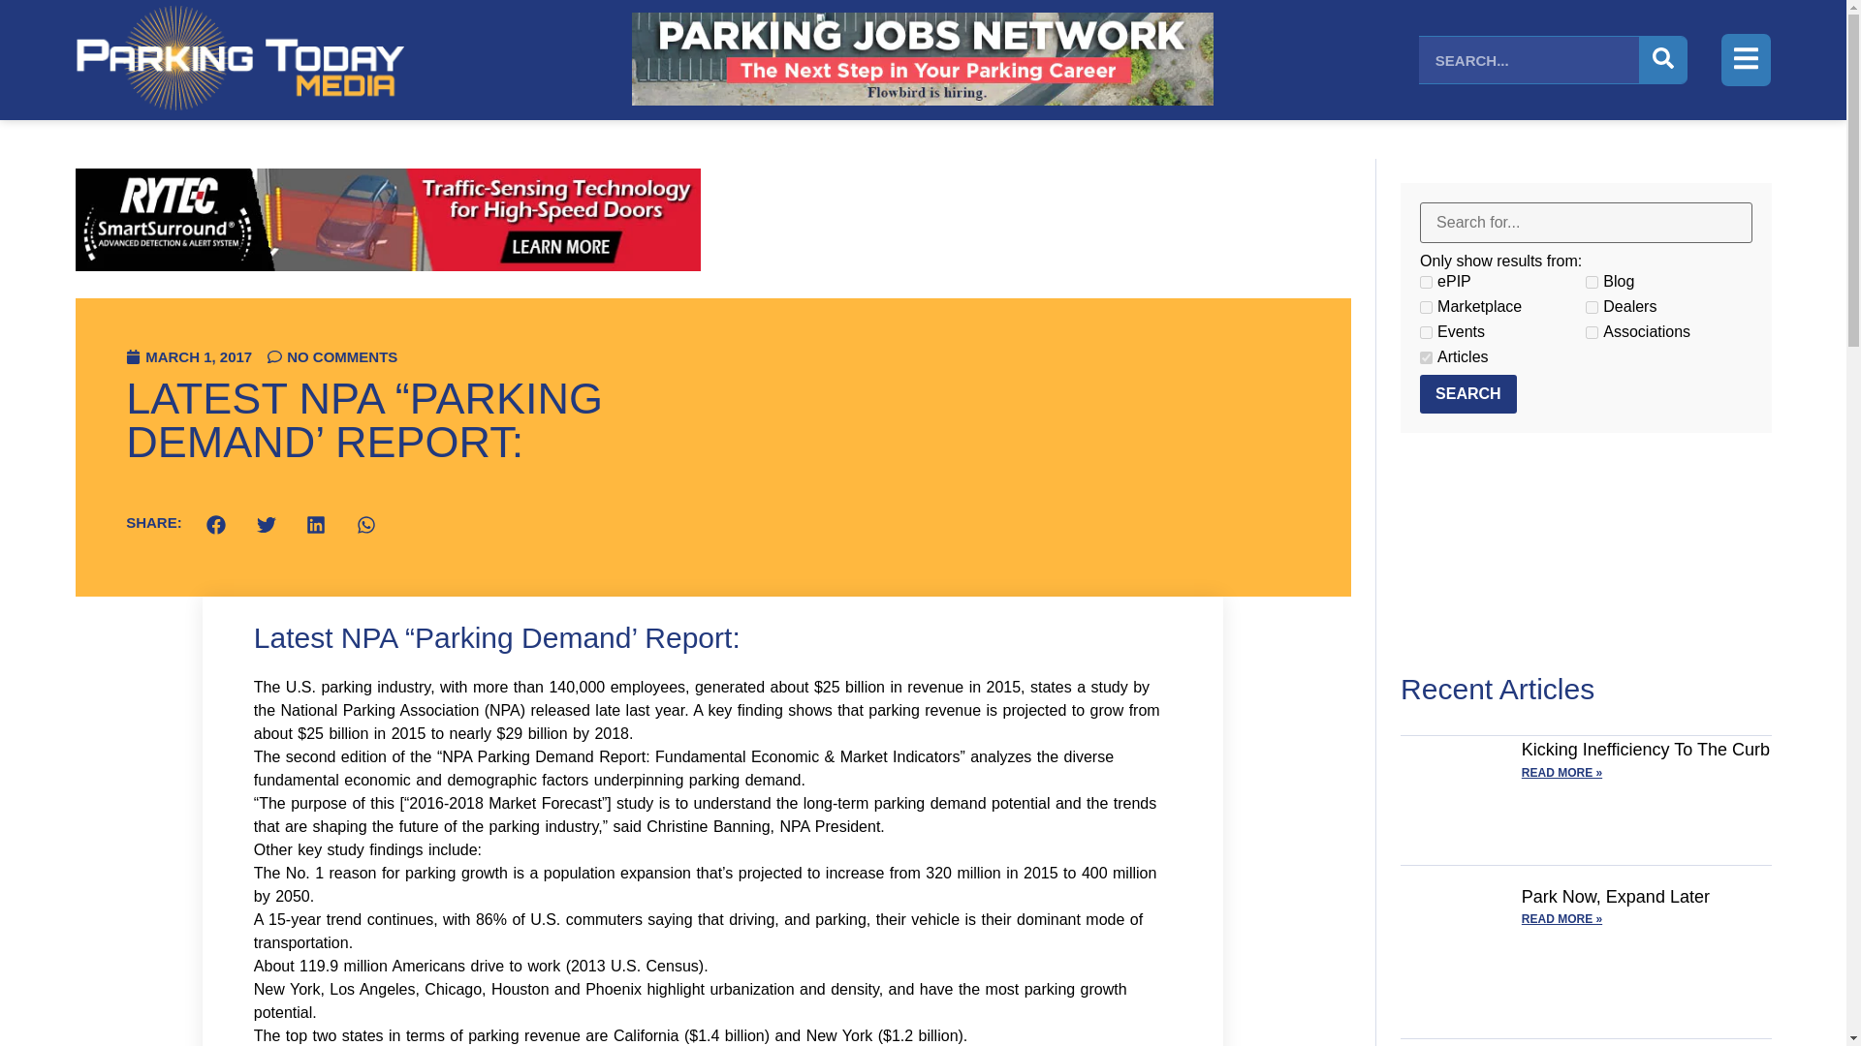 The height and width of the screenshot is (1046, 1861). I want to click on NO COMMENTS, so click(332, 356).